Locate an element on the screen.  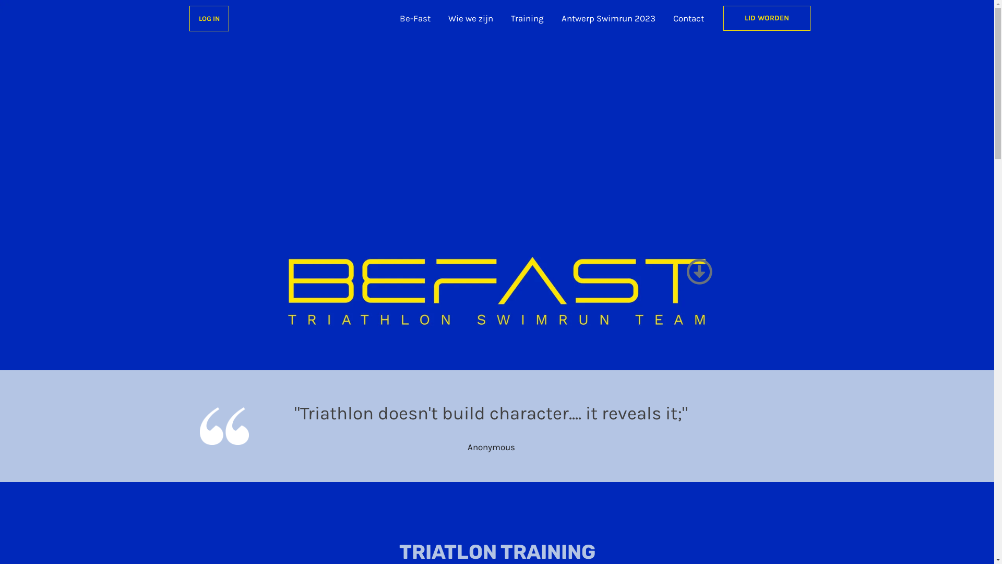
Contact is located at coordinates (688, 18).